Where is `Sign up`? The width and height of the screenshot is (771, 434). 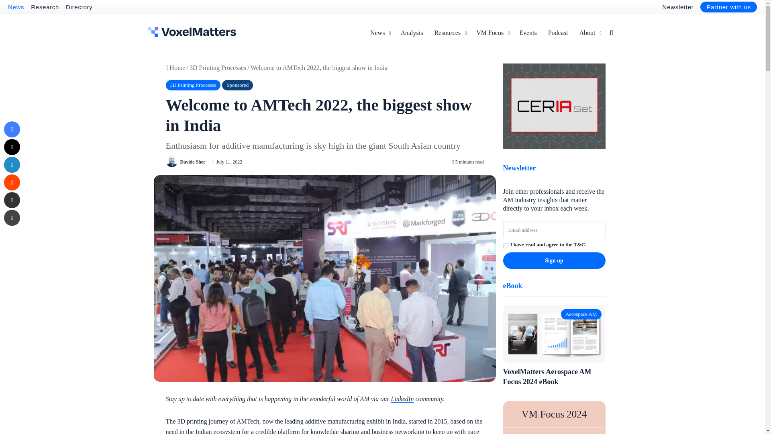
Sign up is located at coordinates (554, 260).